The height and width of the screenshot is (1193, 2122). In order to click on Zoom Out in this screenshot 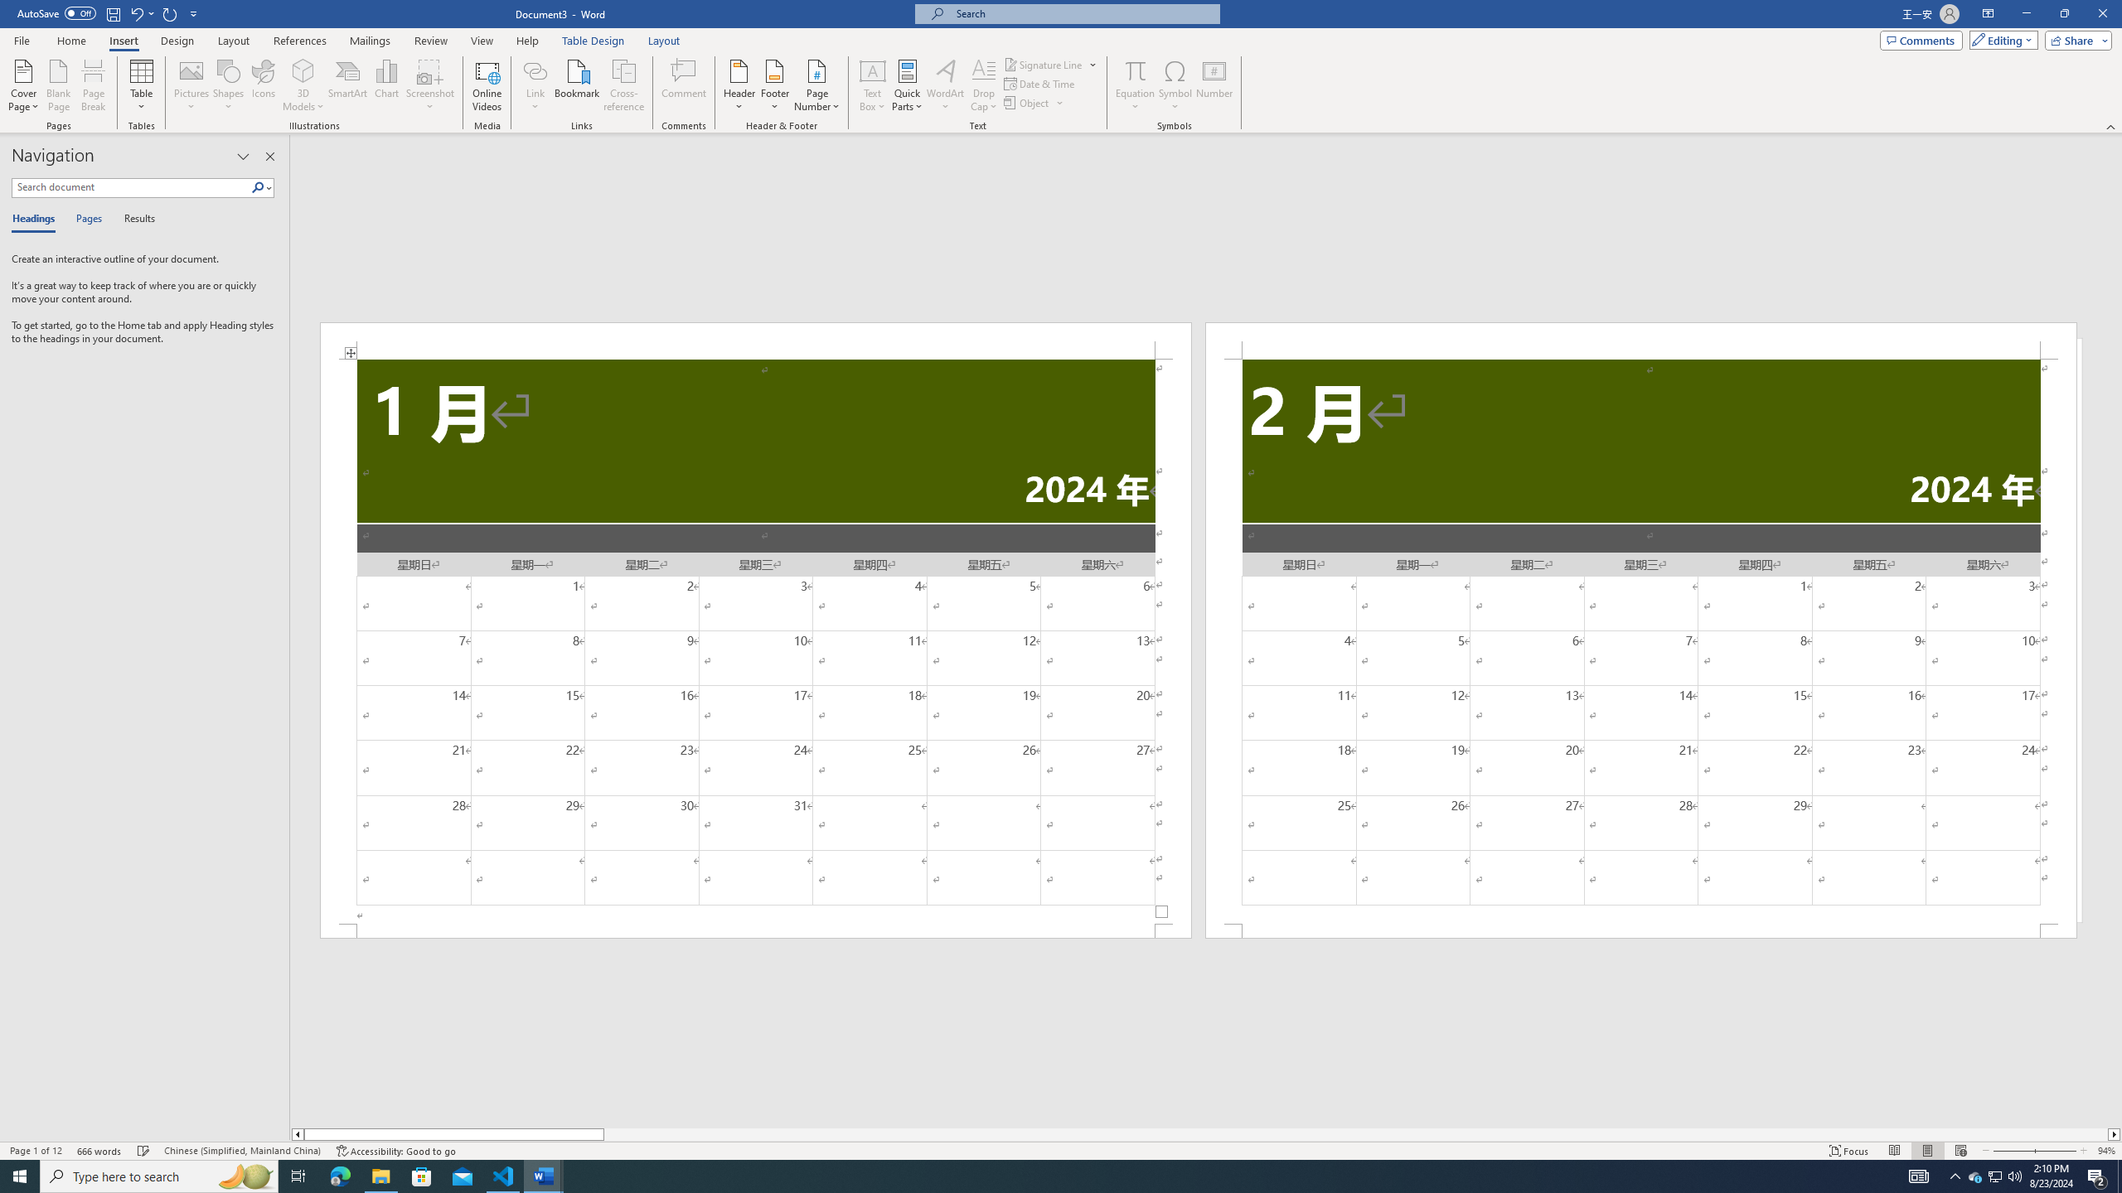, I will do `click(2011, 1151)`.